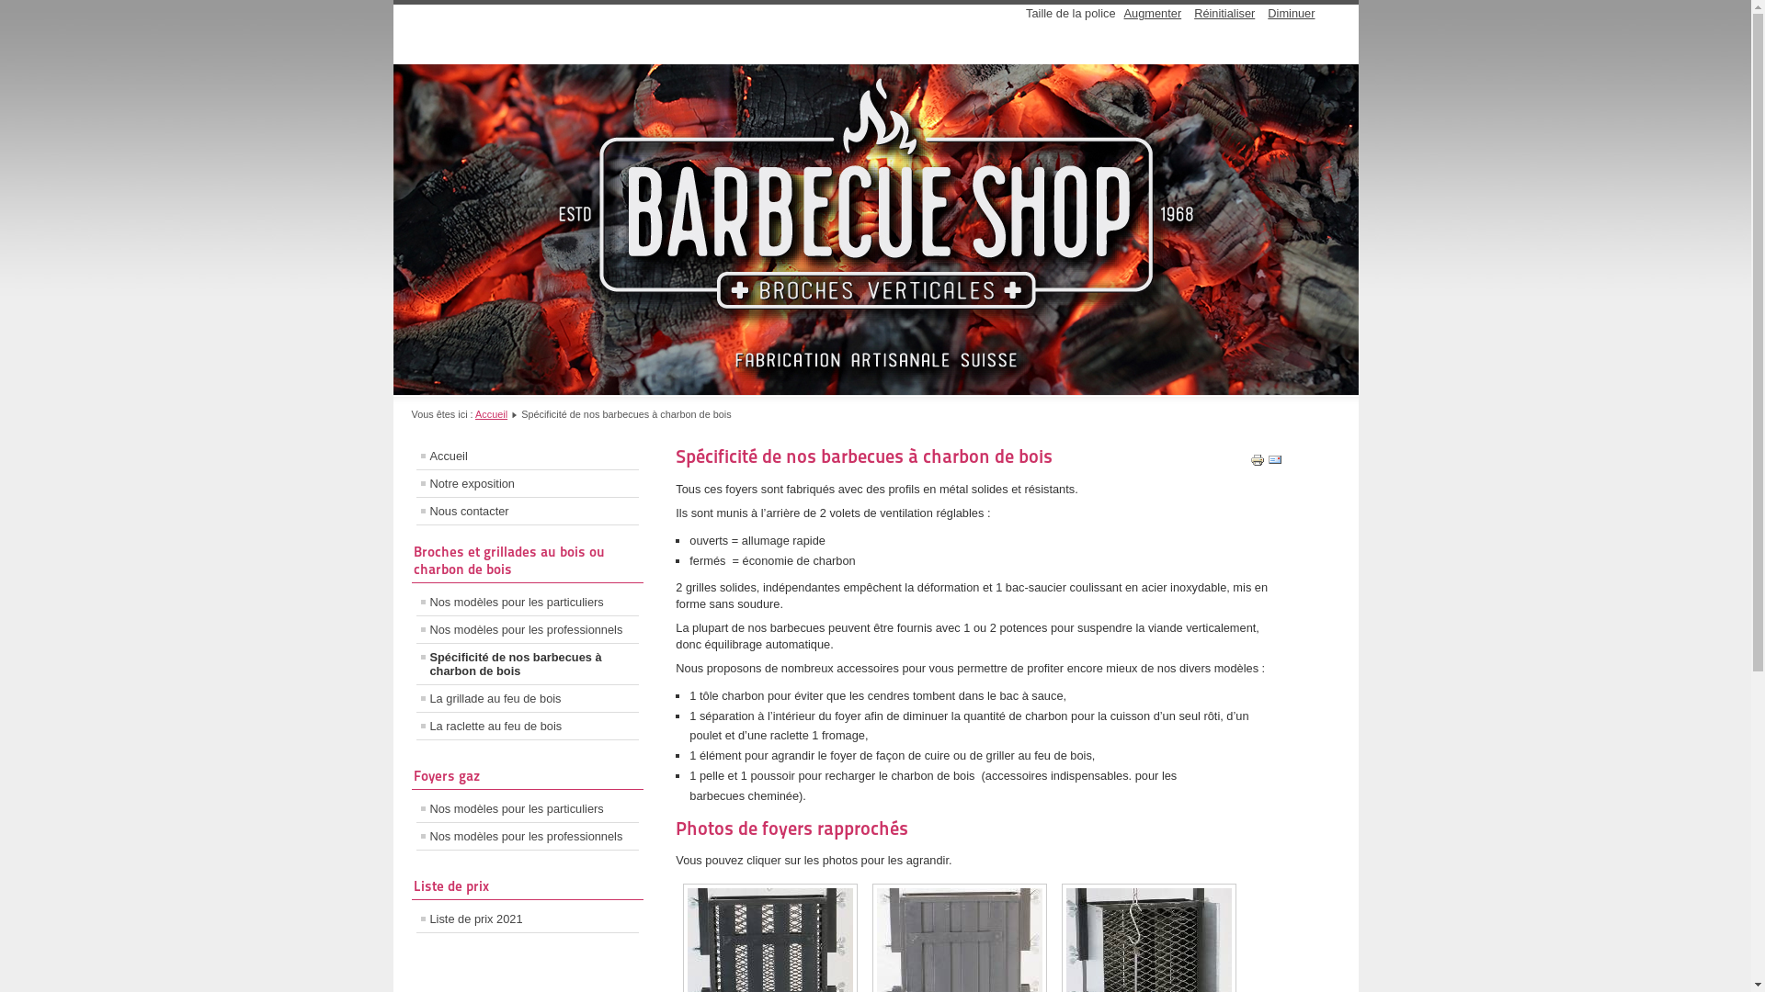 Image resolution: width=1765 pixels, height=992 pixels. Describe the element at coordinates (491, 414) in the screenshot. I see `Accueil` at that location.